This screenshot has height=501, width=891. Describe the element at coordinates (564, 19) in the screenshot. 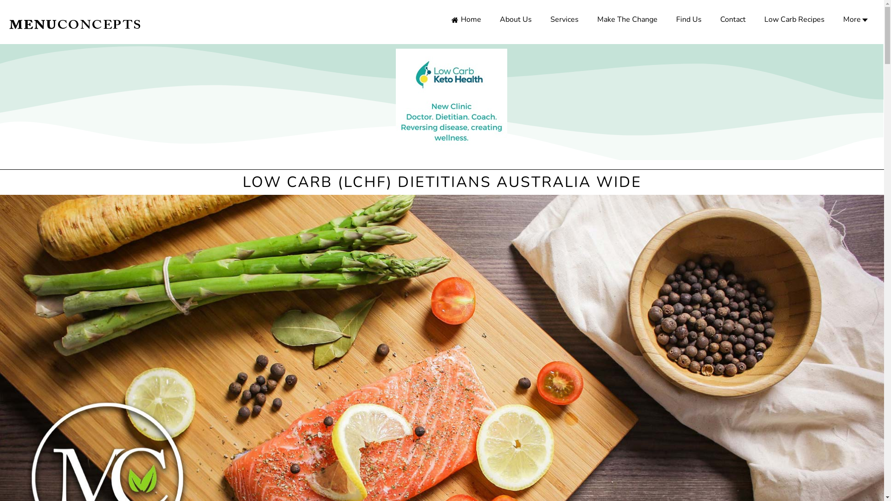

I see `Services` at that location.